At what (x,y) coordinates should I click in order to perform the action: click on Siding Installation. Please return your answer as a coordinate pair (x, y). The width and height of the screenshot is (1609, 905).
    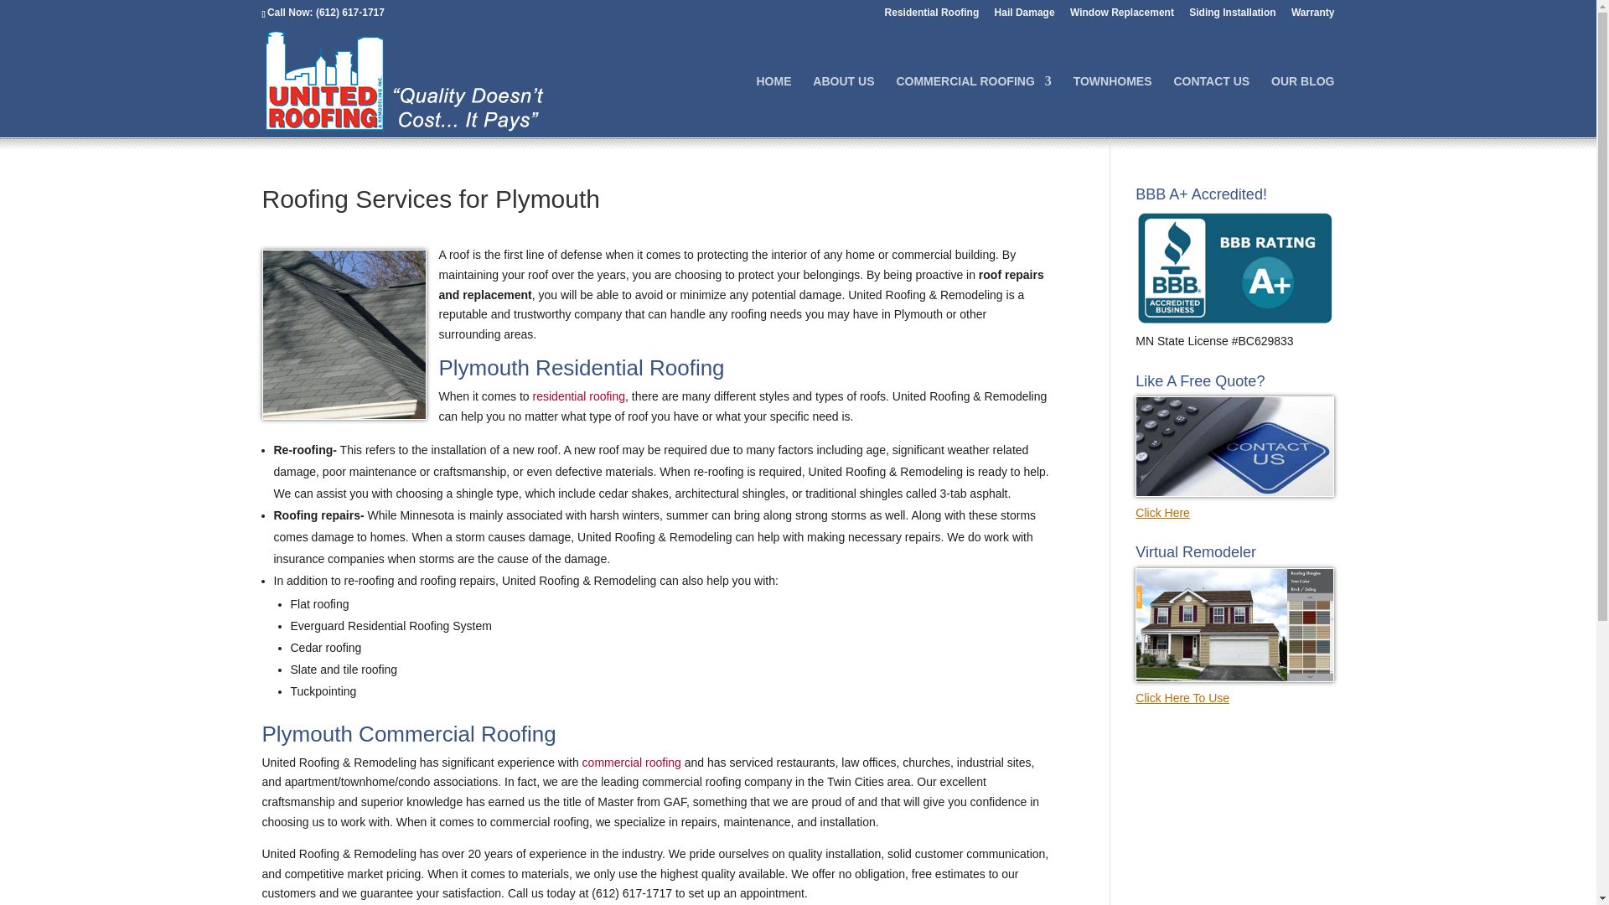
    Looking at the image, I should click on (1232, 16).